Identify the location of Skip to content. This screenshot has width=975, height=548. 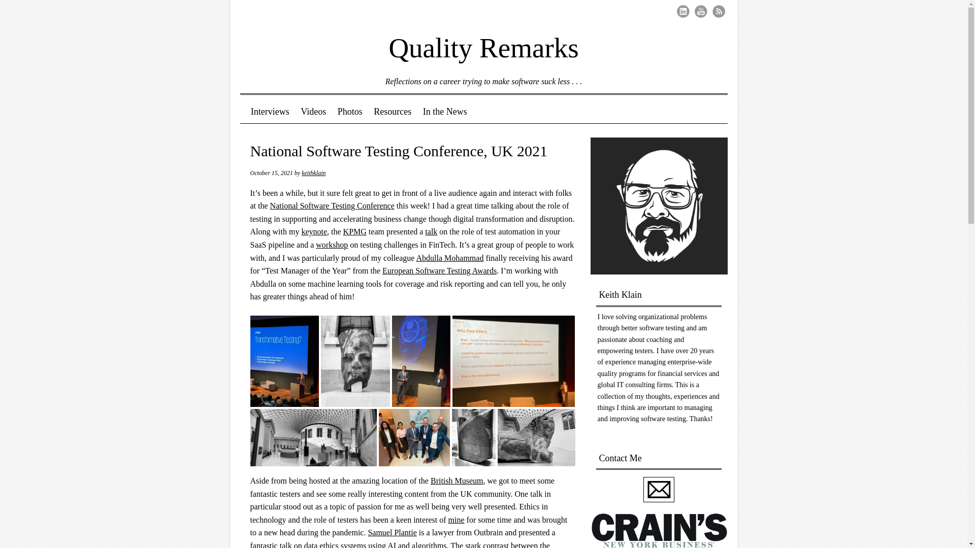
(278, 112).